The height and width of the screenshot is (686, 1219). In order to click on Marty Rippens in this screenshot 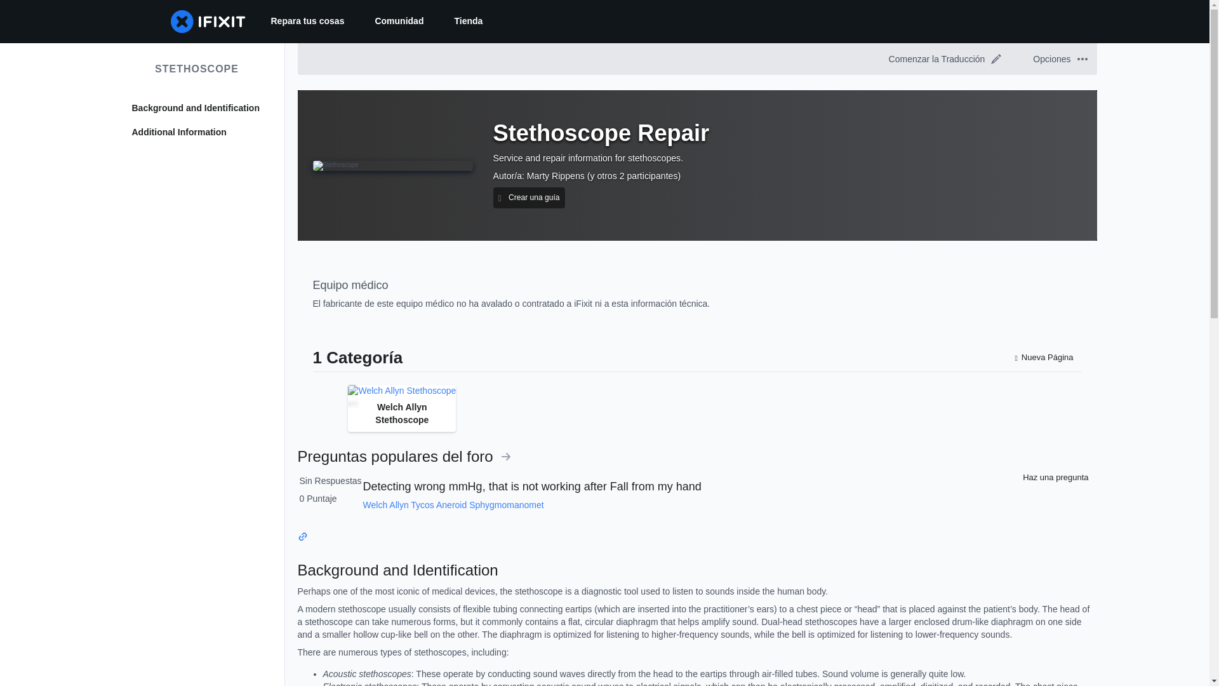, I will do `click(556, 175)`.